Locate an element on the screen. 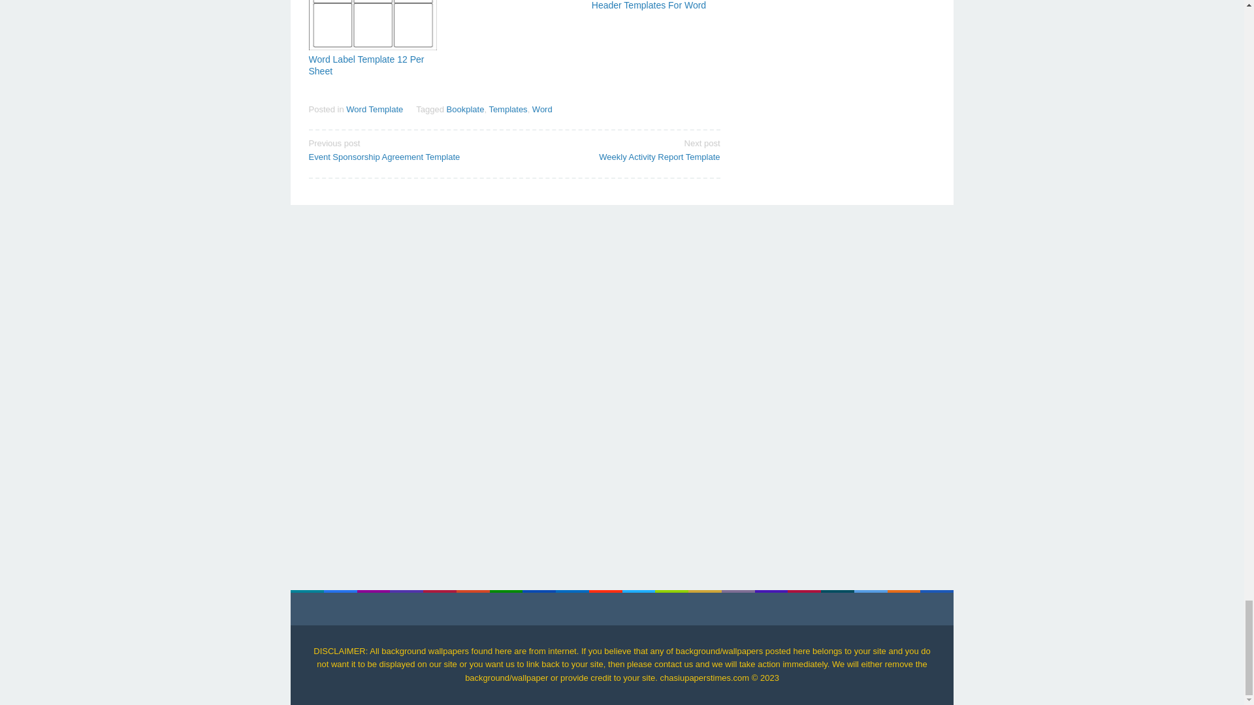 The width and height of the screenshot is (1254, 705). Word Template is located at coordinates (621, 149).